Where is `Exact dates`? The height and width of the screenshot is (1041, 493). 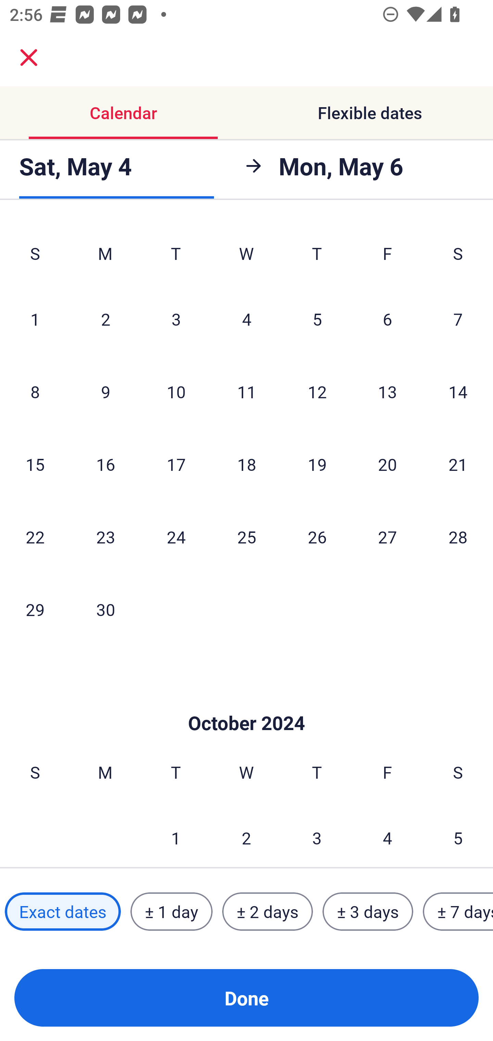
Exact dates is located at coordinates (63, 911).